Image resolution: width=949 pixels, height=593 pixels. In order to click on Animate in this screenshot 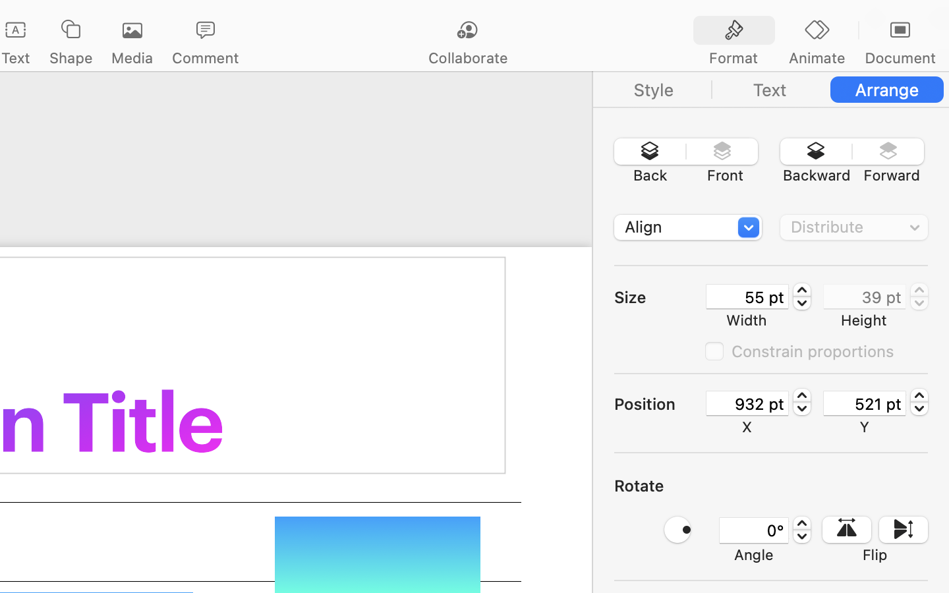, I will do `click(817, 58)`.